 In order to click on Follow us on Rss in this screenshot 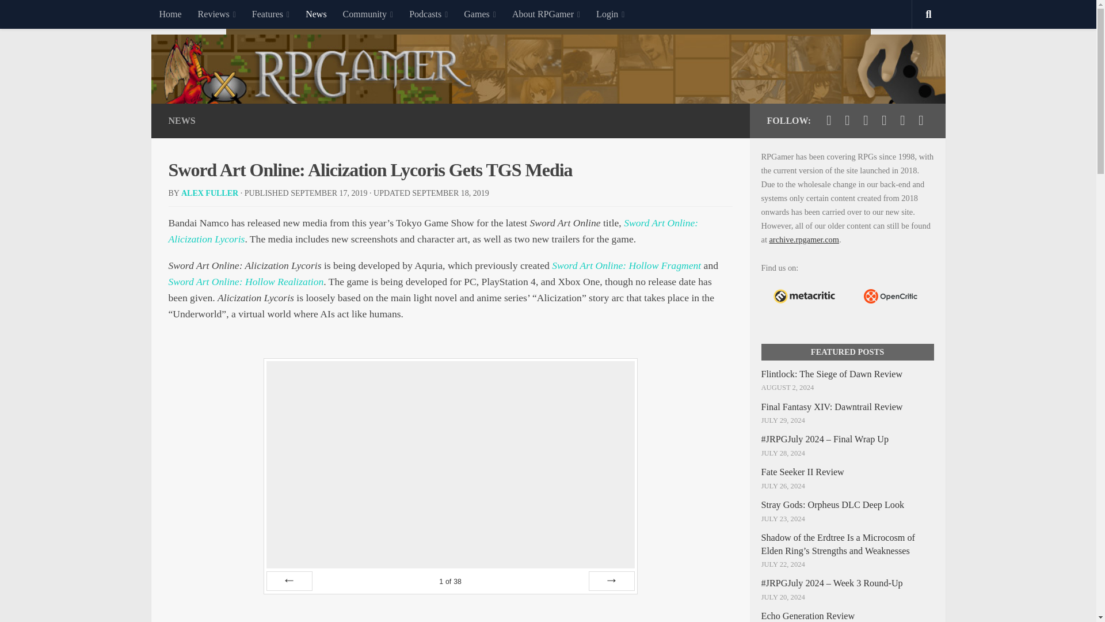, I will do `click(921, 120)`.